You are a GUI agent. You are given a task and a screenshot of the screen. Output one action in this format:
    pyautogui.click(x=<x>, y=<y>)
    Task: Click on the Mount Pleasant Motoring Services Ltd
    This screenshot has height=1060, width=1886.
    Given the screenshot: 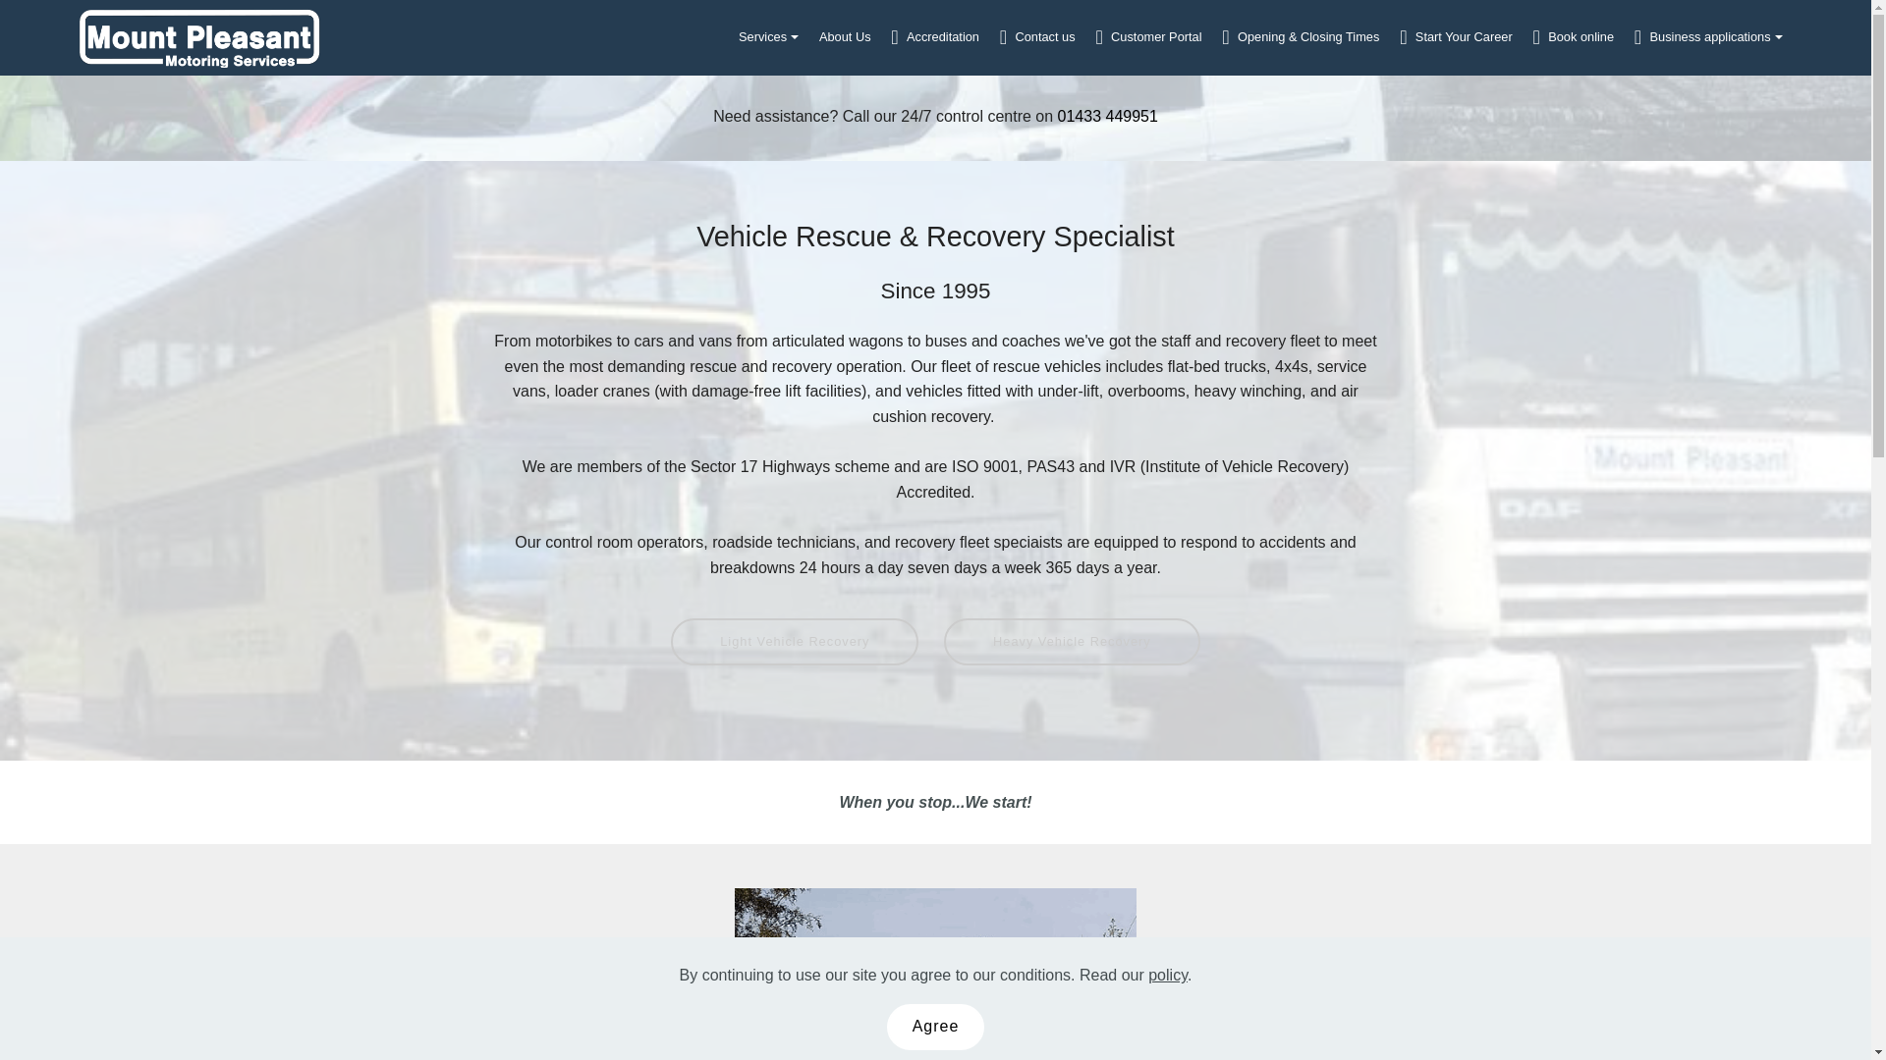 What is the action you would take?
    pyautogui.click(x=199, y=37)
    